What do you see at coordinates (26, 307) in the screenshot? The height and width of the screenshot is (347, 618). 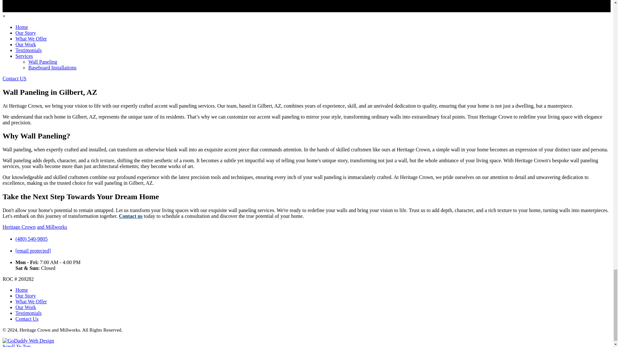 I see `Our Work` at bounding box center [26, 307].